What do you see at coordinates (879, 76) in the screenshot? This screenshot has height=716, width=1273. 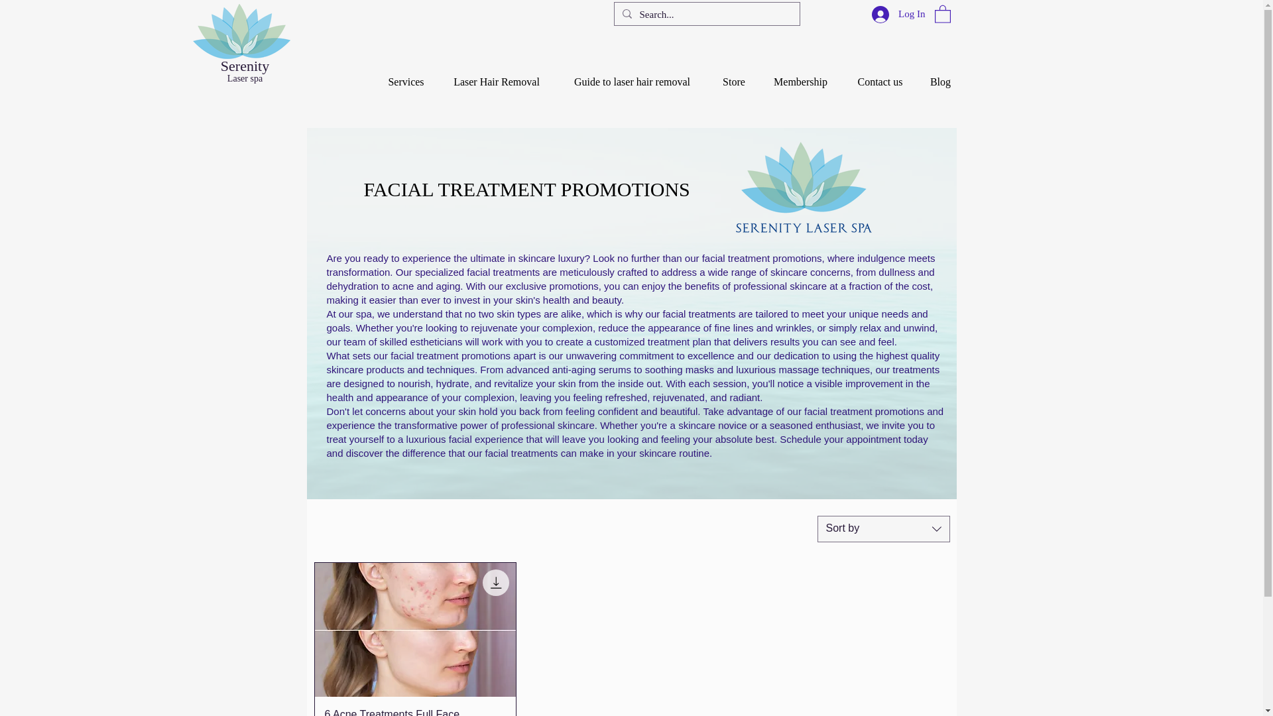 I see `Contact us` at bounding box center [879, 76].